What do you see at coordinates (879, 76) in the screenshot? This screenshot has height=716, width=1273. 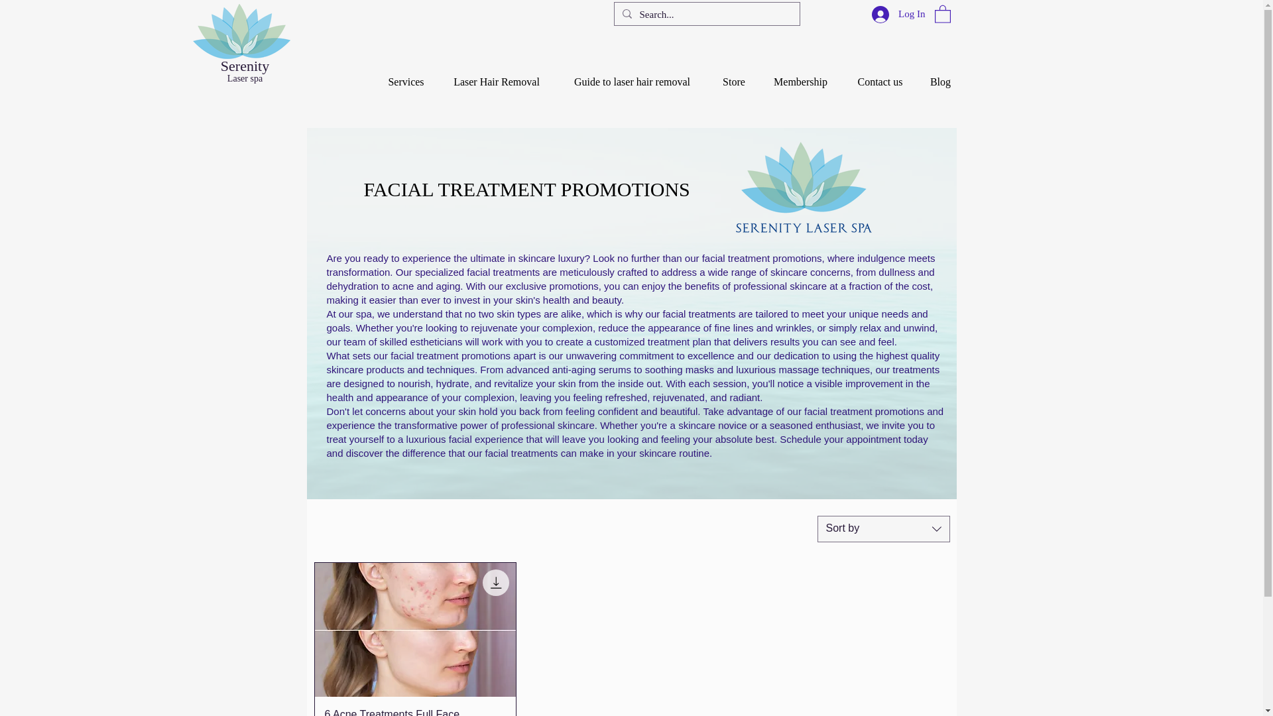 I see `Contact us` at bounding box center [879, 76].